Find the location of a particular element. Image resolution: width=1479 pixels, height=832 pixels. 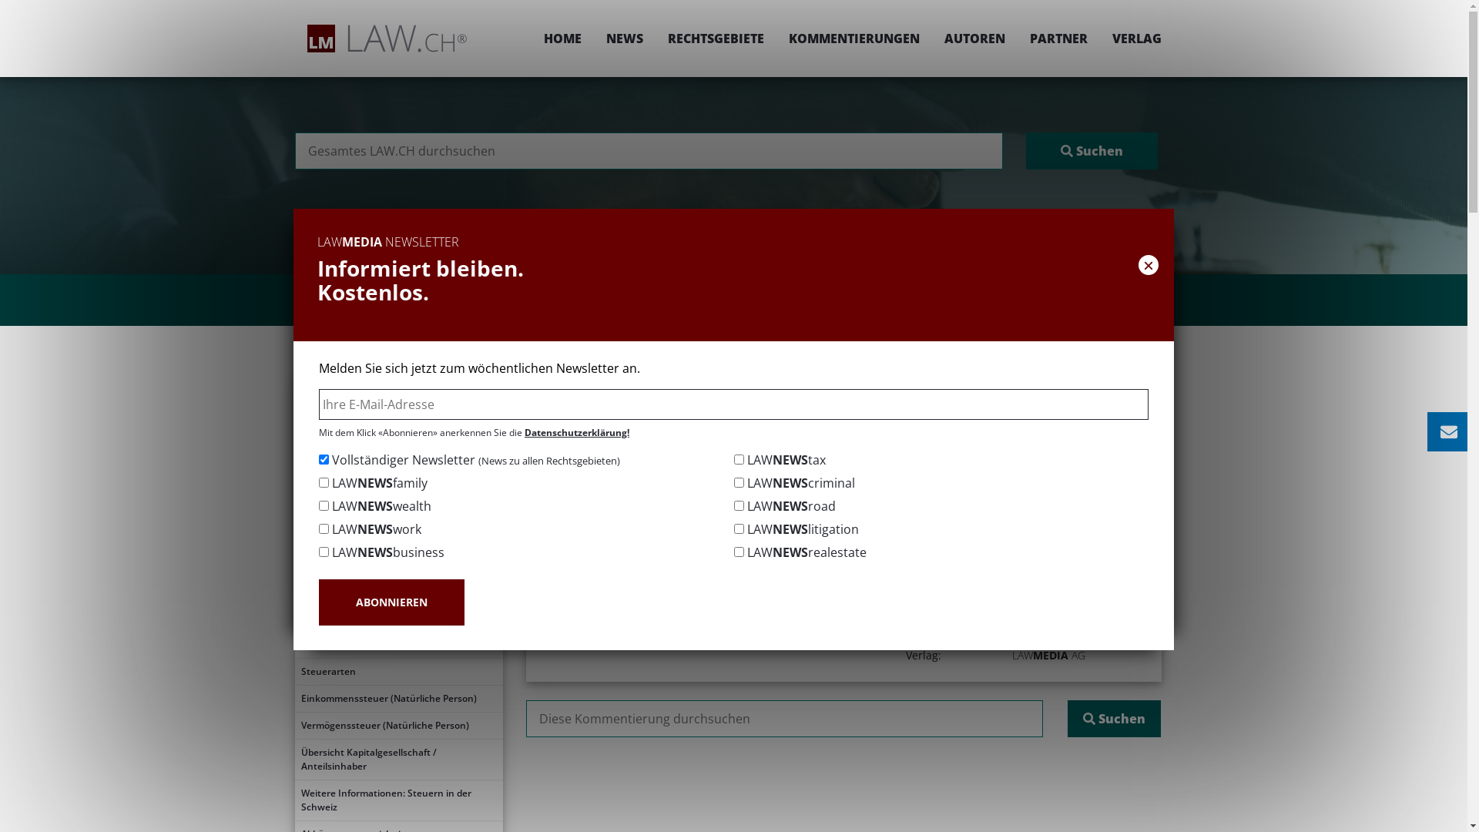

ABONNIEREN is located at coordinates (391, 602).